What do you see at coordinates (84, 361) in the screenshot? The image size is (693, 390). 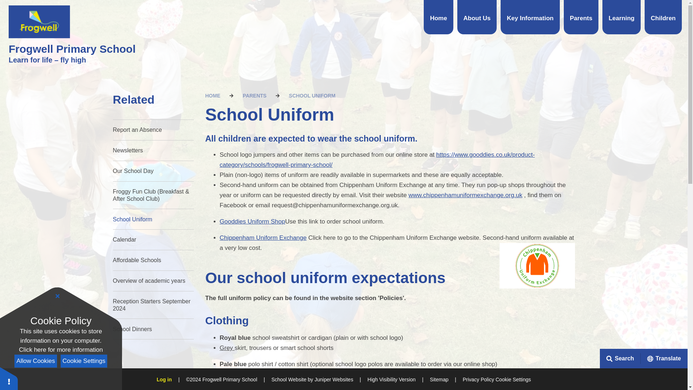 I see `Cookie Settings` at bounding box center [84, 361].